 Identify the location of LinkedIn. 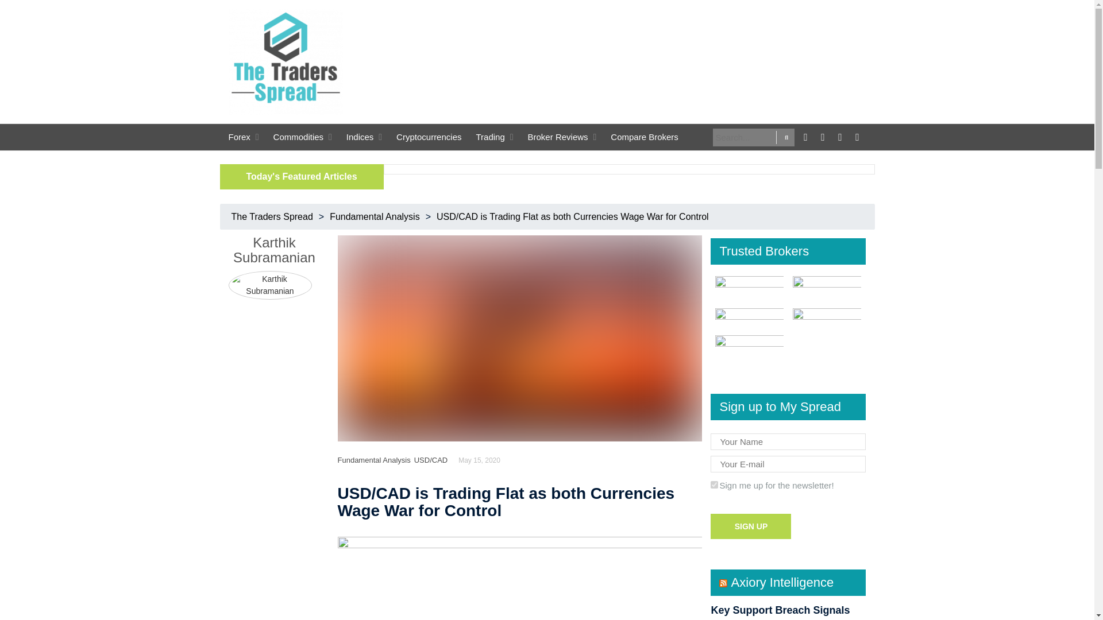
(840, 135).